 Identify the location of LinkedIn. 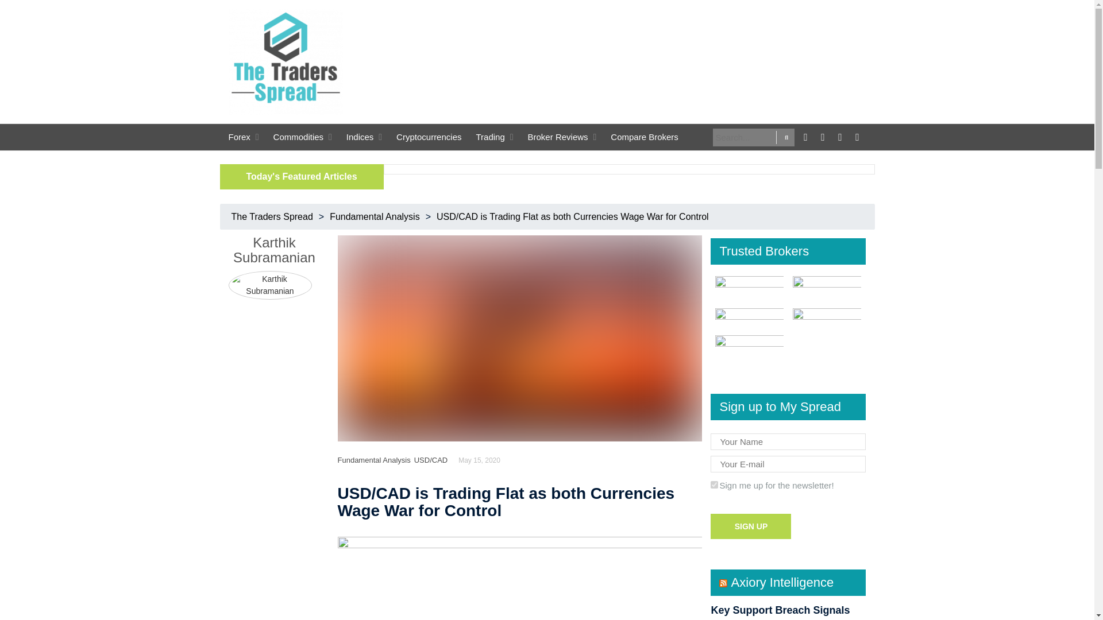
(840, 135).